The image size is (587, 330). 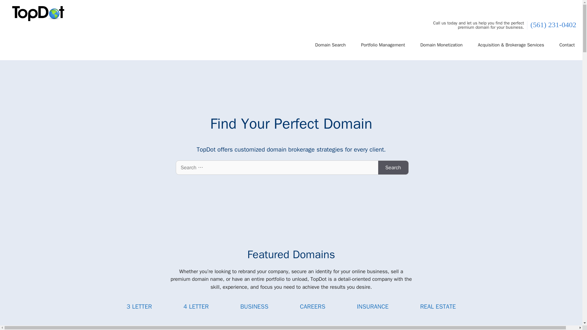 I want to click on Search, so click(x=393, y=167).